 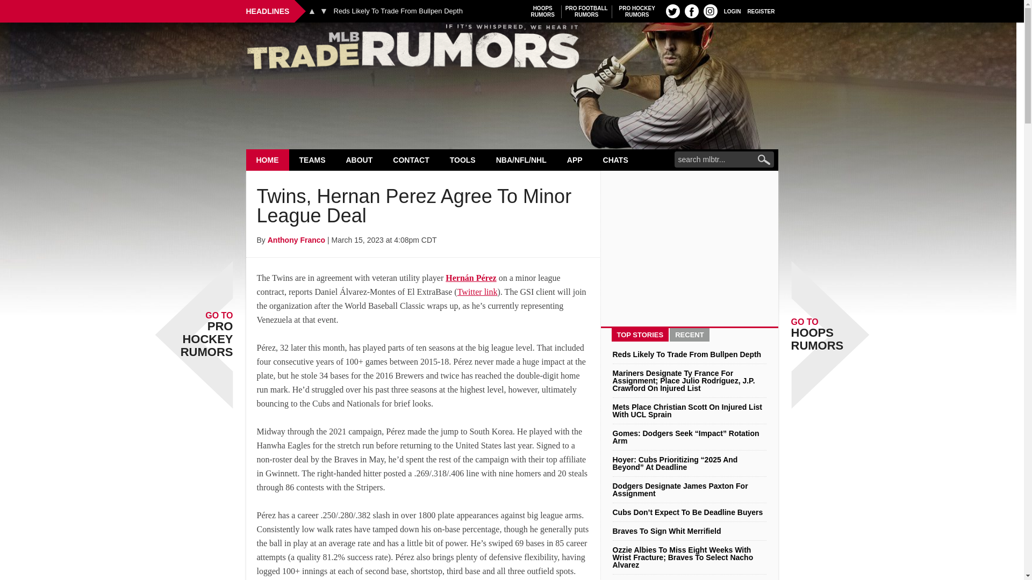 What do you see at coordinates (711, 11) in the screenshot?
I see `Next` at bounding box center [711, 11].